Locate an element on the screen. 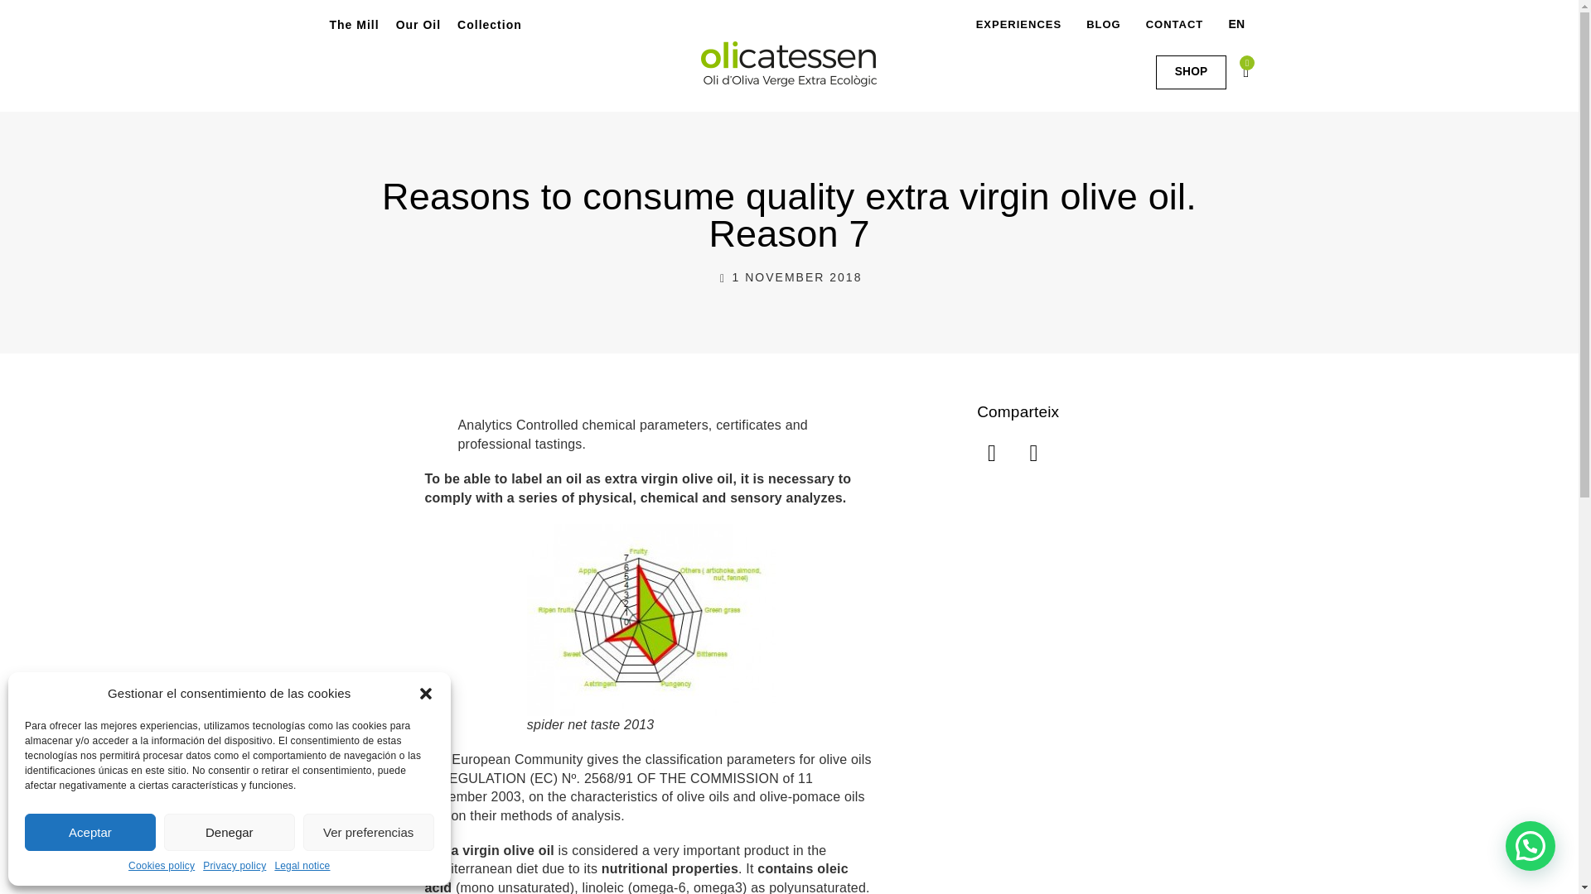 The image size is (1591, 894). EXPERIENCES is located at coordinates (1021, 24).